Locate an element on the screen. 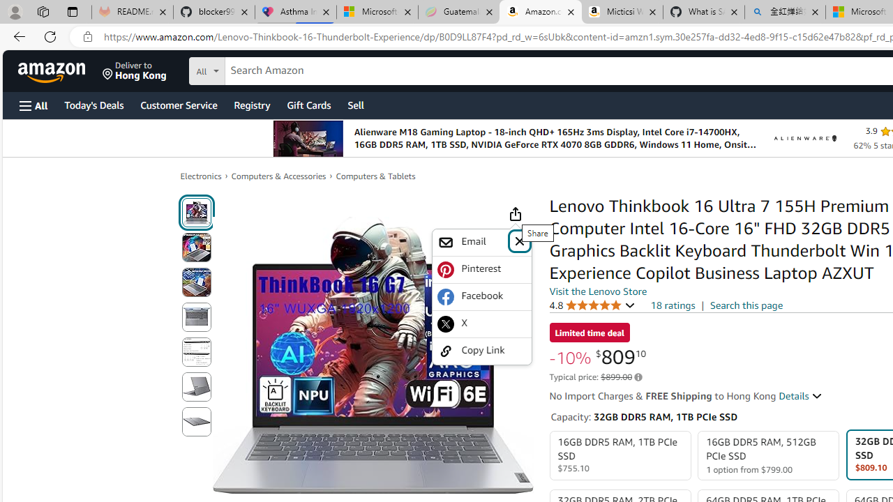 The height and width of the screenshot is (502, 893). Customer Service is located at coordinates (179, 105).